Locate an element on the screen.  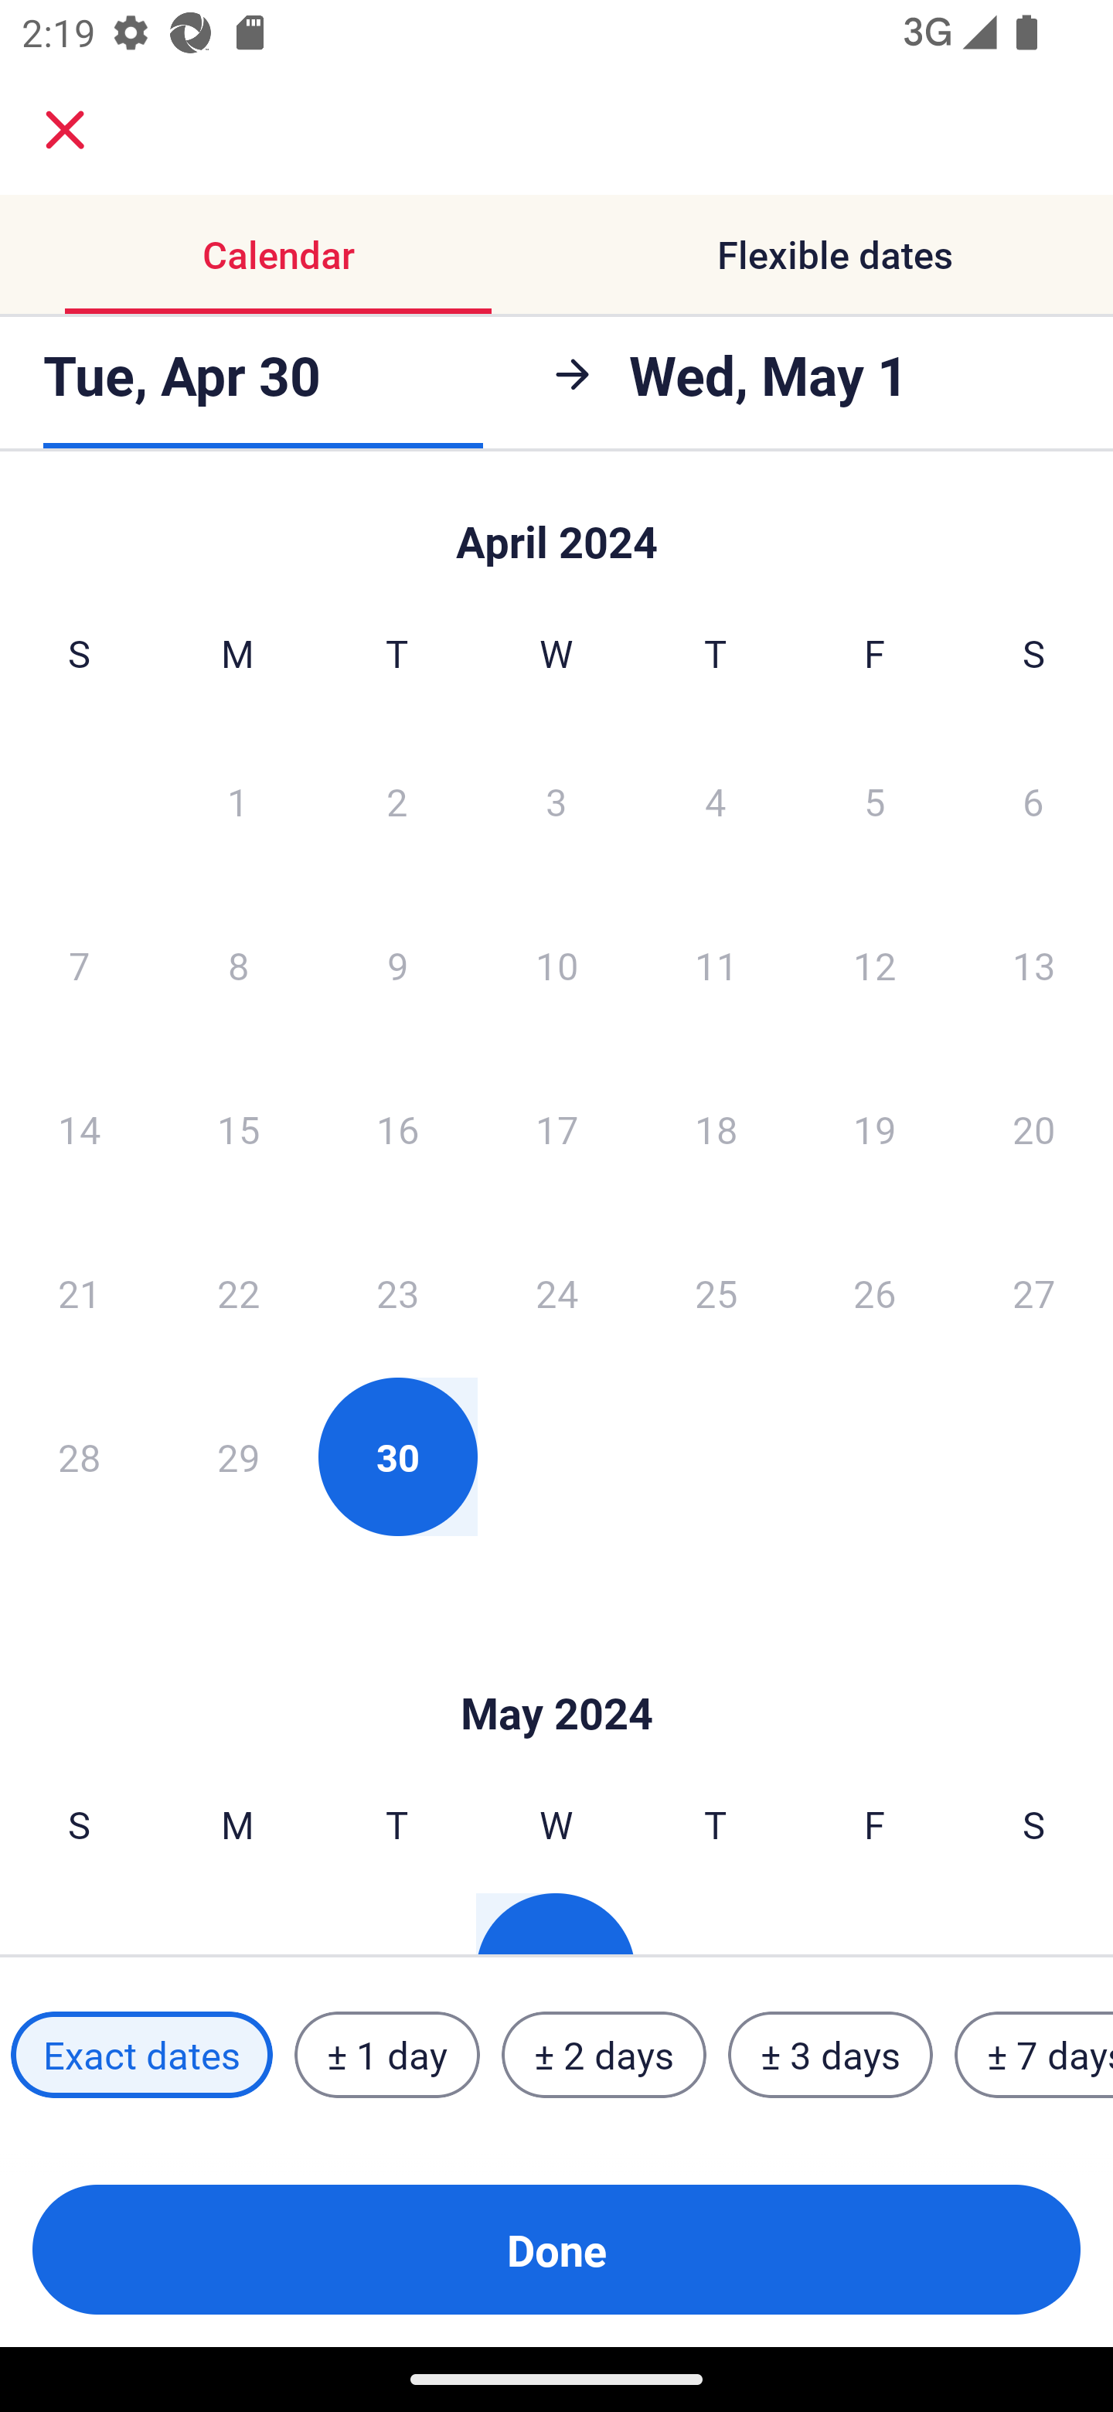
9 Tuesday, April 9, 2024 is located at coordinates (397, 965).